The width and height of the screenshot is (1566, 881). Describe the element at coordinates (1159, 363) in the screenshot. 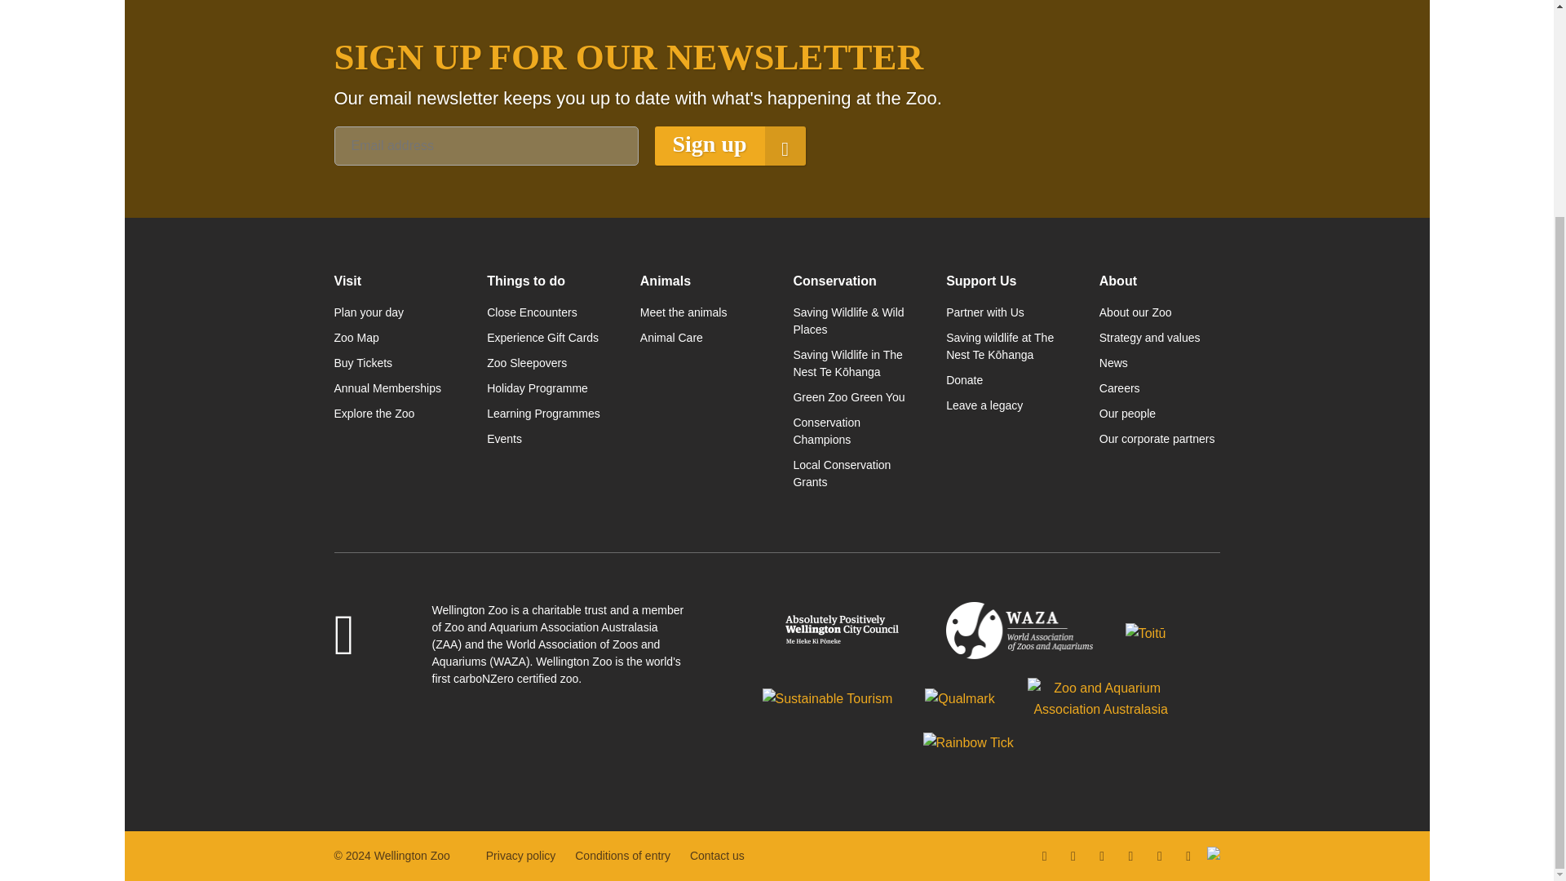

I see `News` at that location.